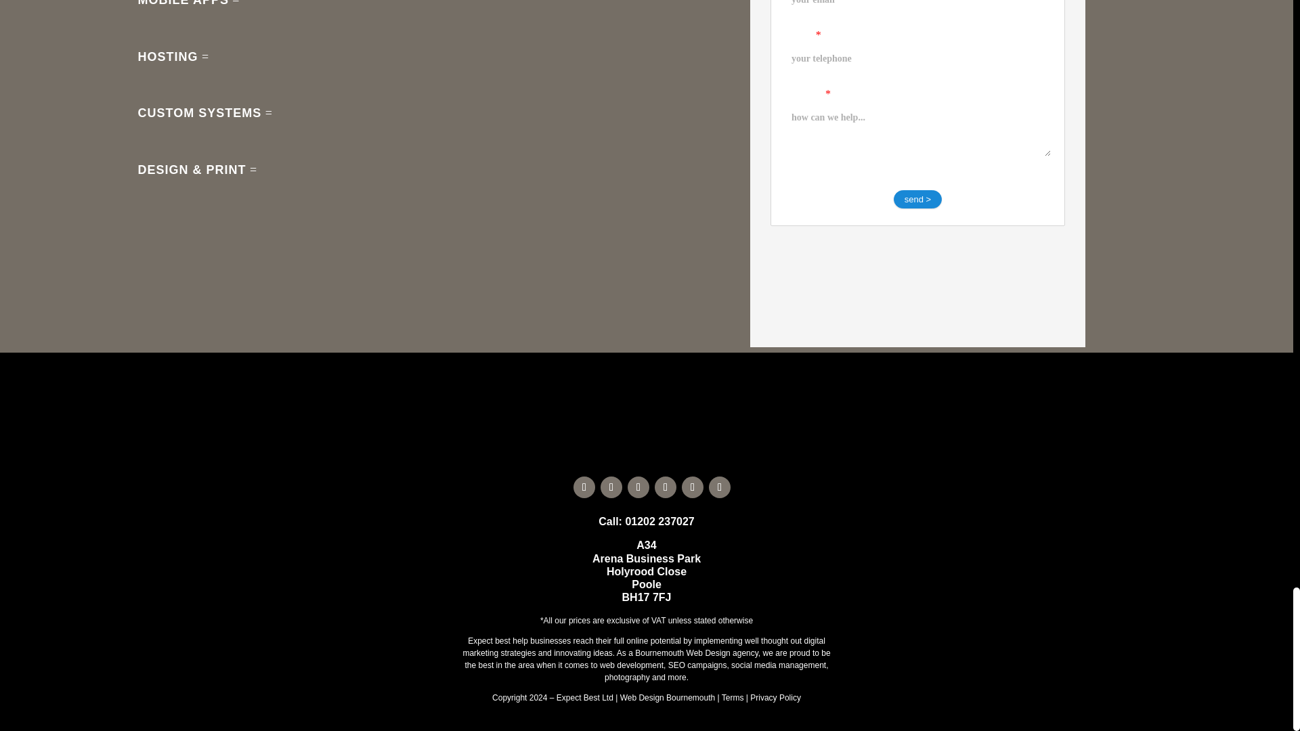 This screenshot has width=1300, height=731. What do you see at coordinates (665, 487) in the screenshot?
I see `Follow on LinkedIn` at bounding box center [665, 487].